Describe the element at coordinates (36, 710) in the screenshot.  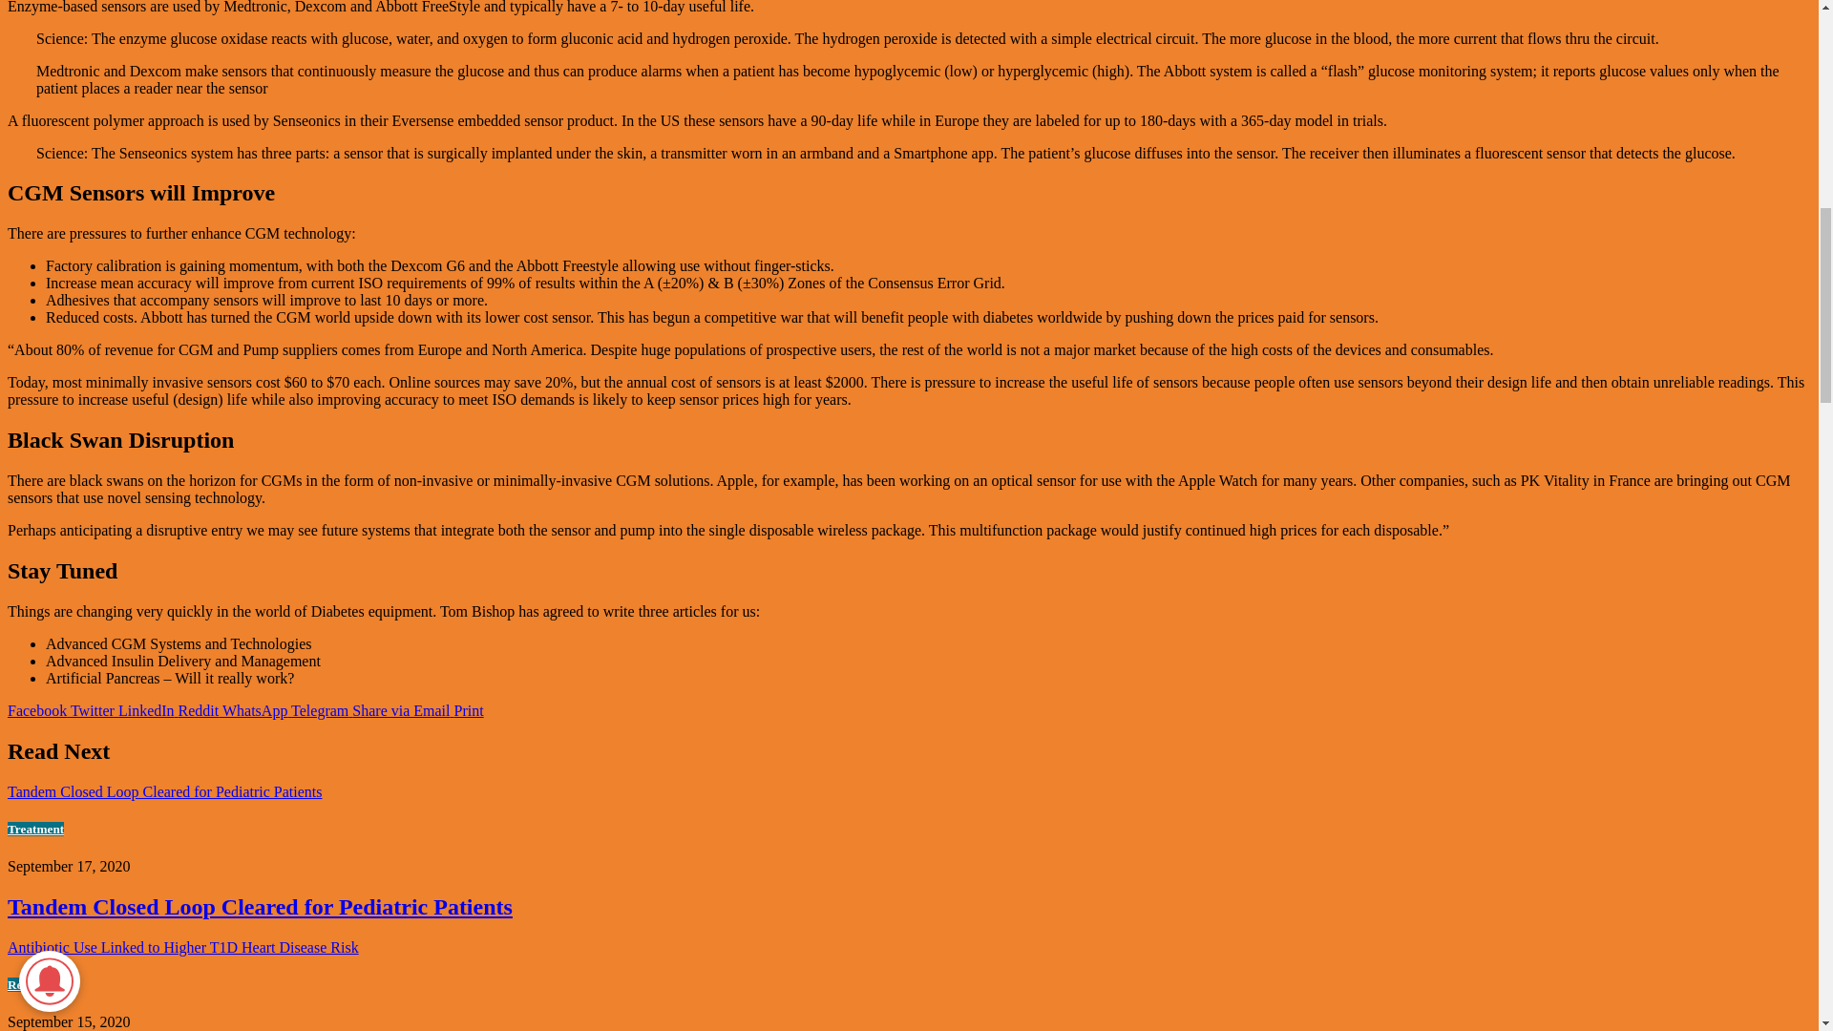
I see `Facebook` at that location.